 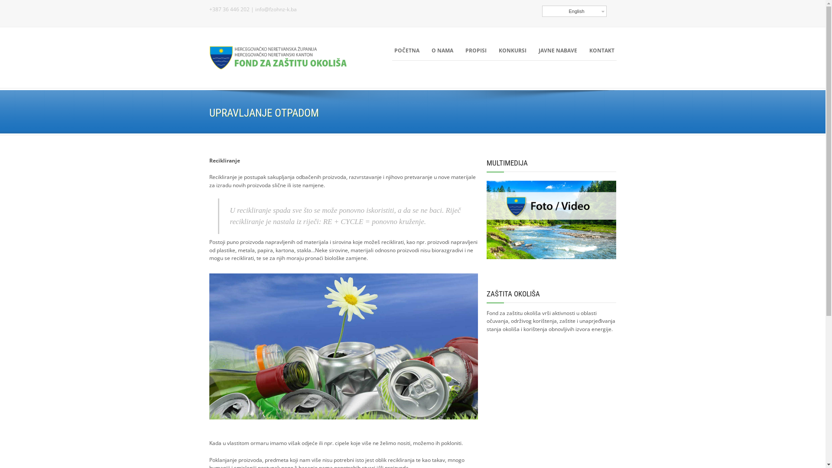 What do you see at coordinates (575, 11) in the screenshot?
I see `English` at bounding box center [575, 11].